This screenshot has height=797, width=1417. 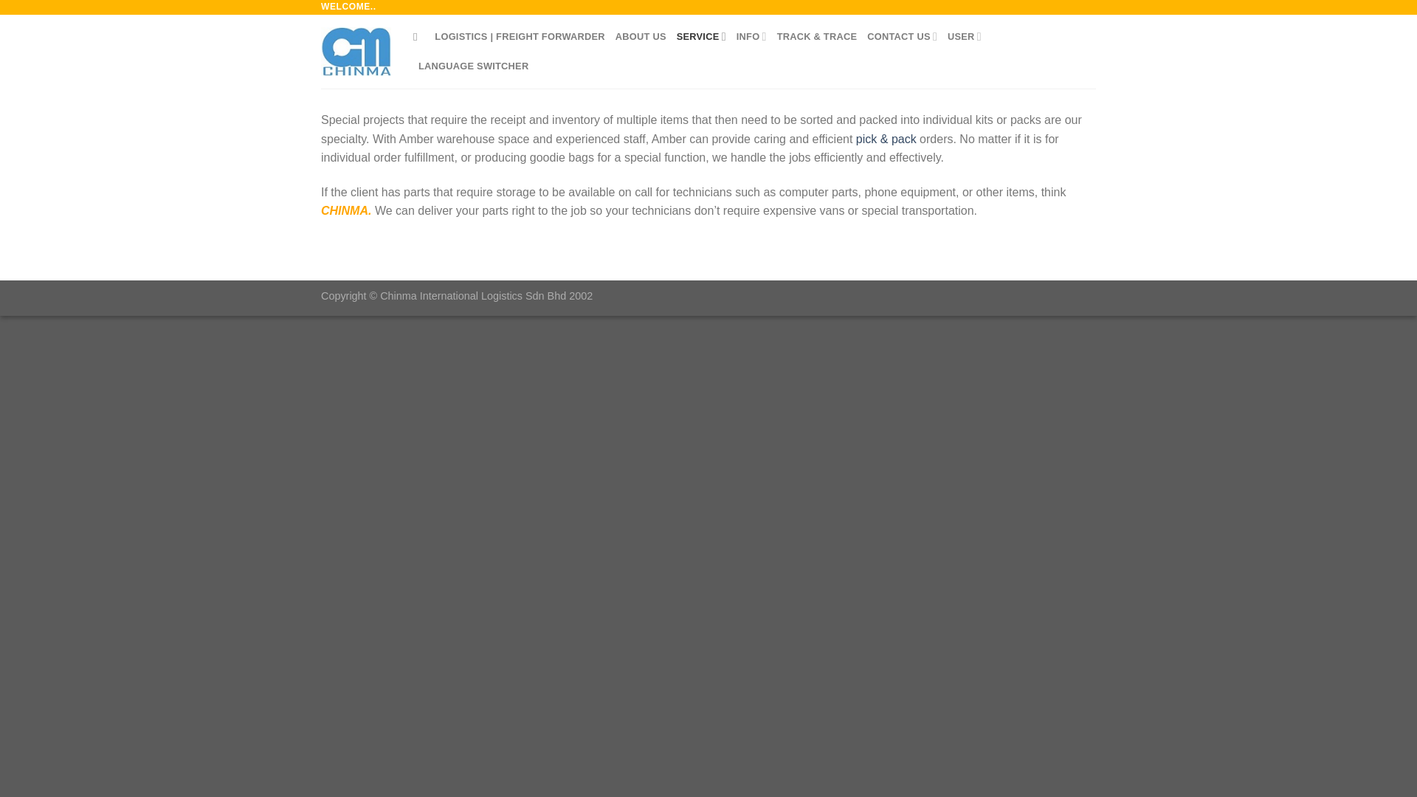 I want to click on SERVICE, so click(x=701, y=37).